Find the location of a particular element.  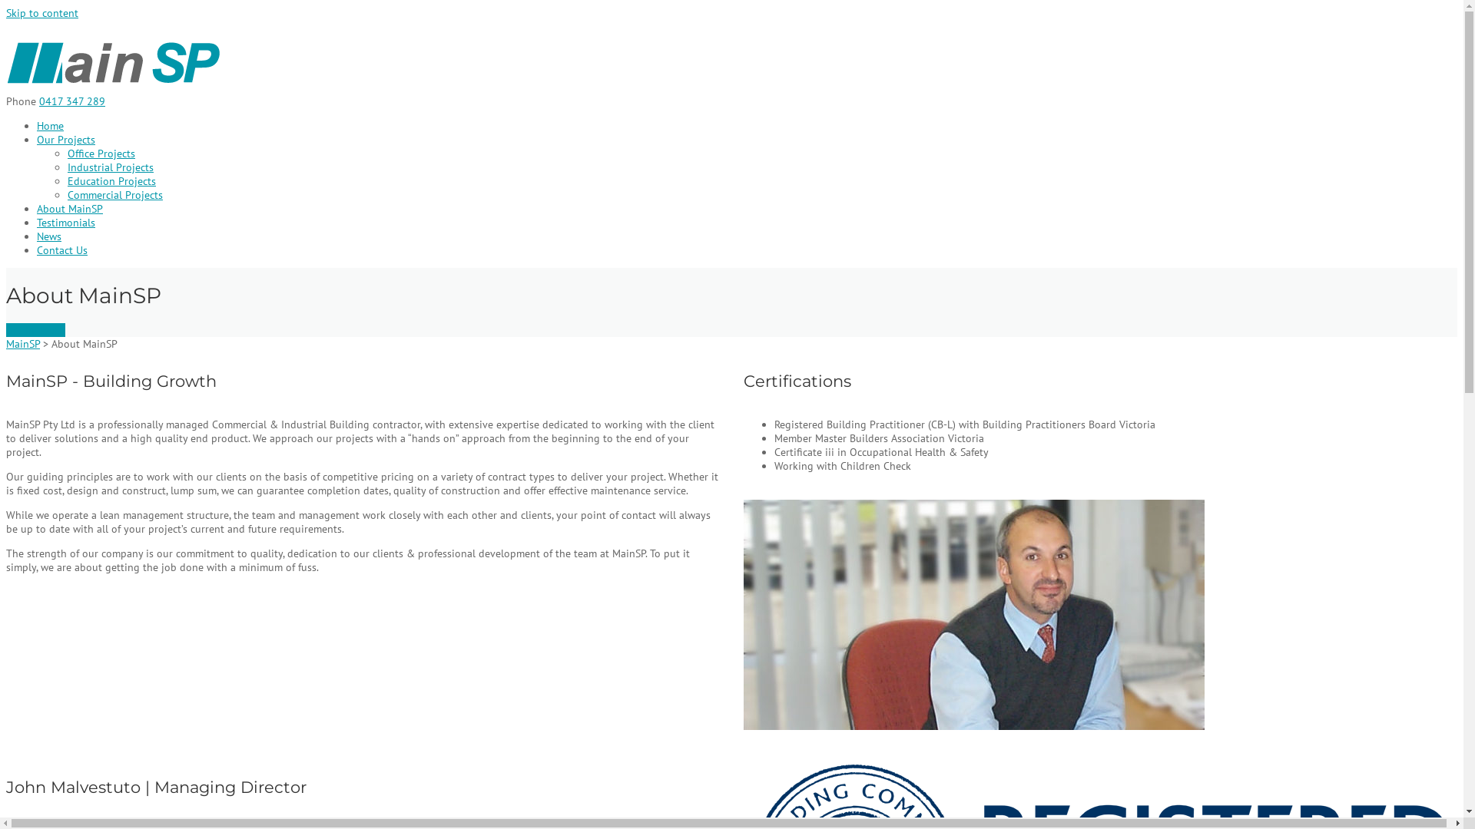

Office Projects is located at coordinates (101, 154).